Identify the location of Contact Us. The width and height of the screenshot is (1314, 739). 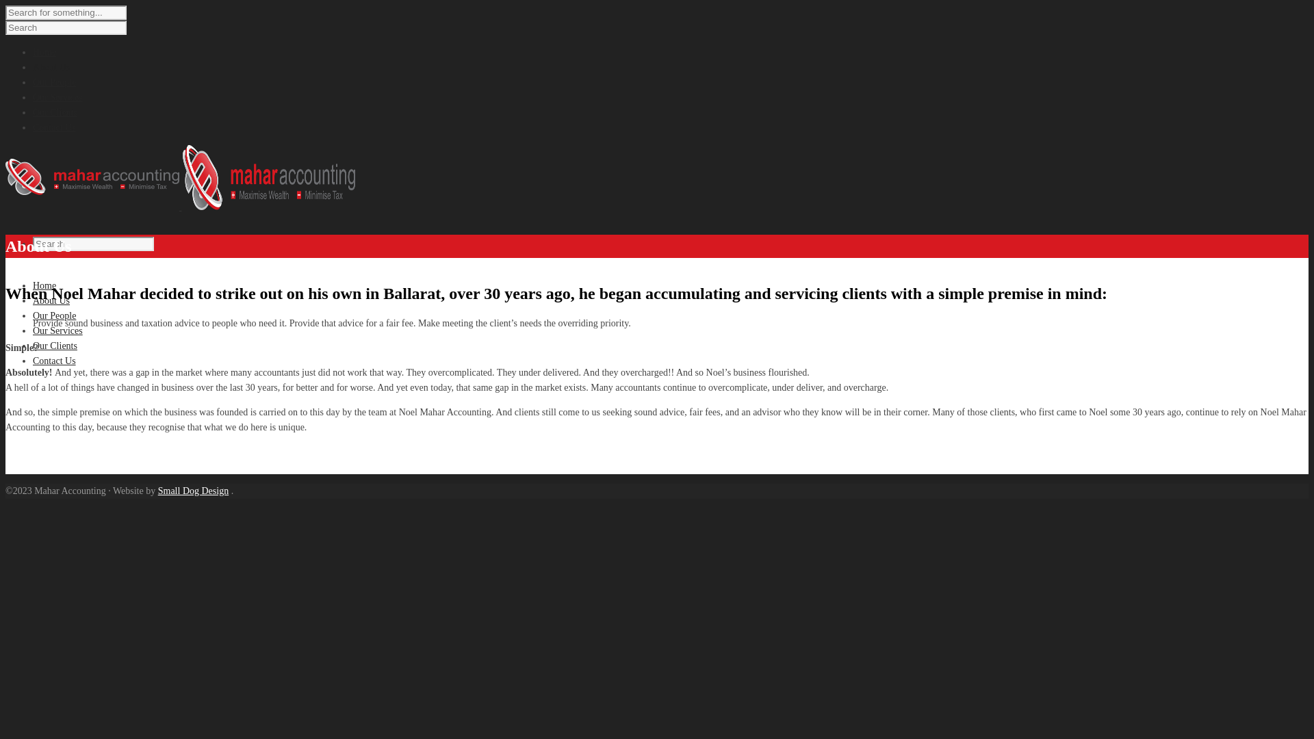
(55, 361).